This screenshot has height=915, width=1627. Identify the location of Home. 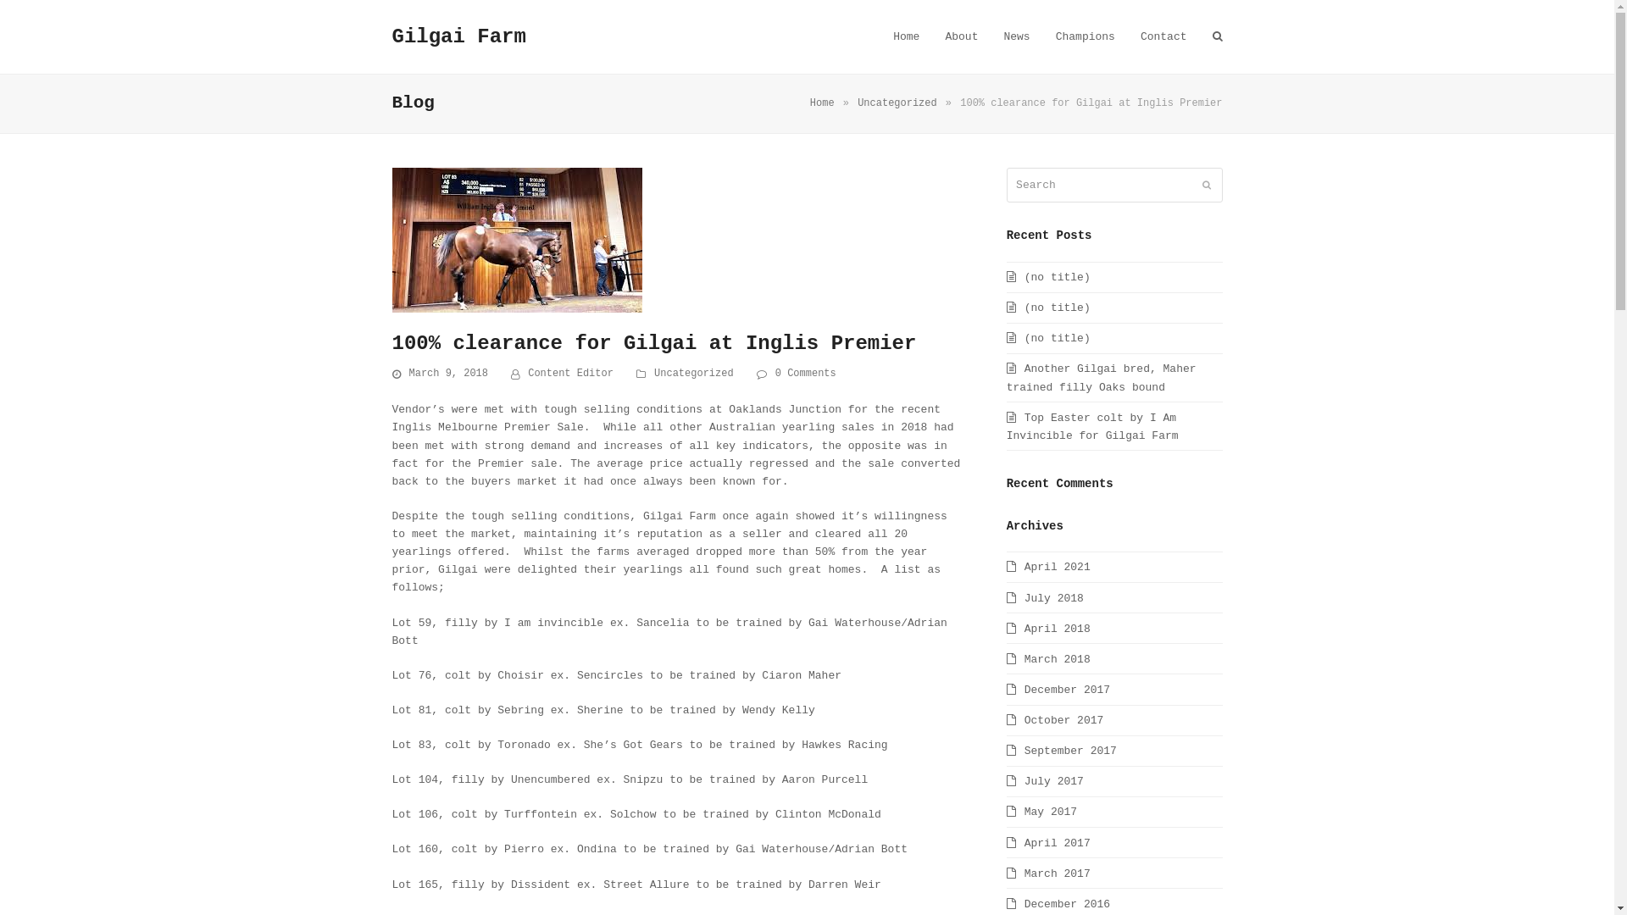
(822, 103).